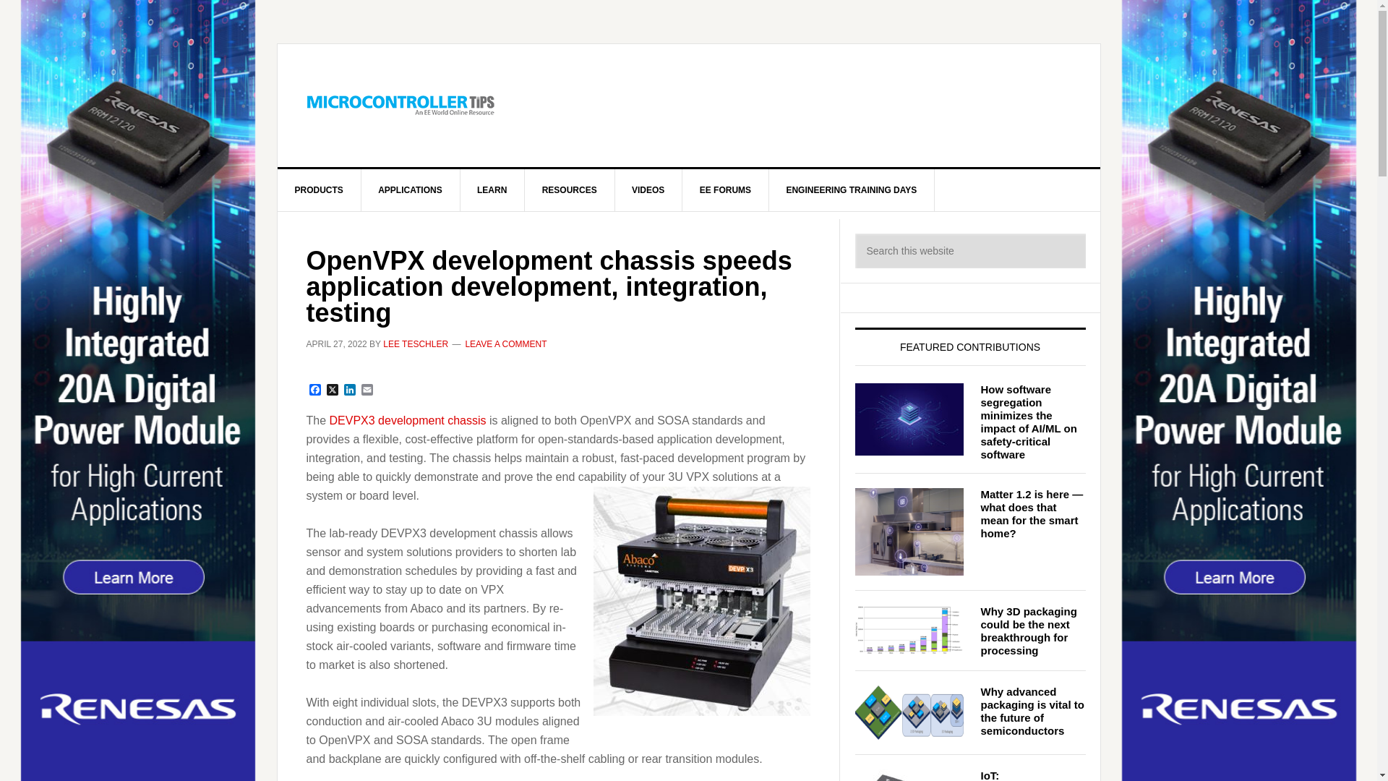 This screenshot has height=781, width=1388. Describe the element at coordinates (400, 106) in the screenshot. I see `MICROCONTROLLER TIPS` at that location.